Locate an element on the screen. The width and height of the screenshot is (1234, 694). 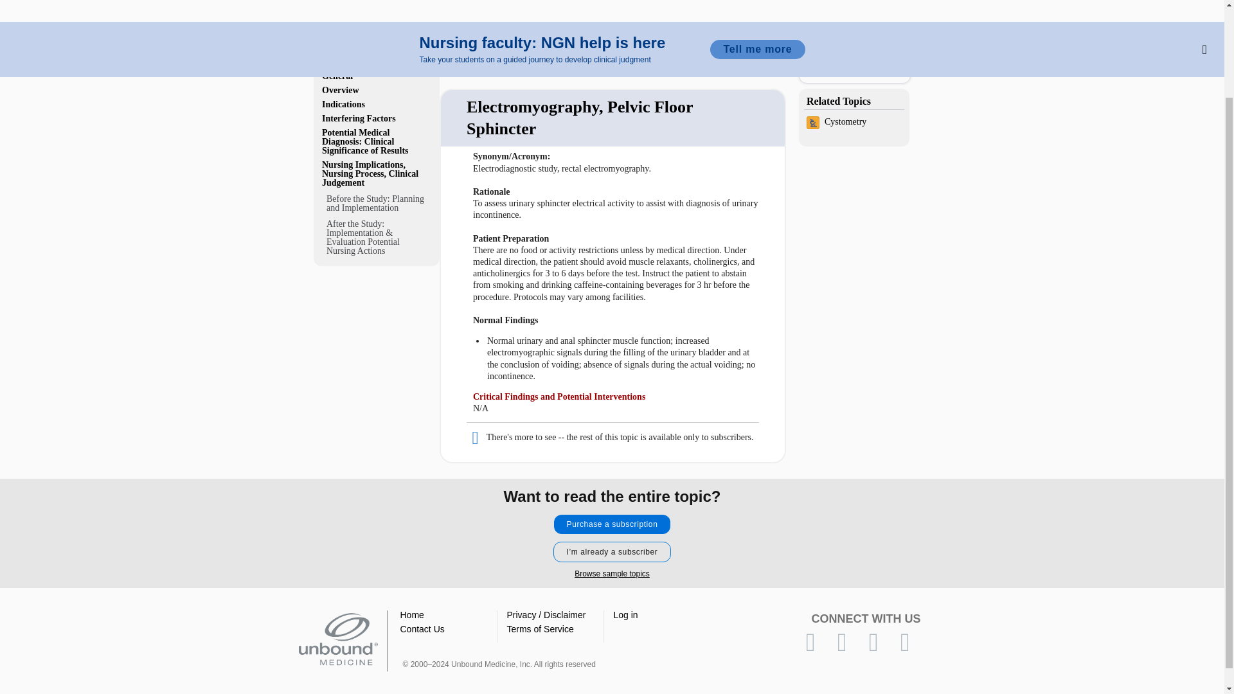
Share is located at coordinates (661, 46).